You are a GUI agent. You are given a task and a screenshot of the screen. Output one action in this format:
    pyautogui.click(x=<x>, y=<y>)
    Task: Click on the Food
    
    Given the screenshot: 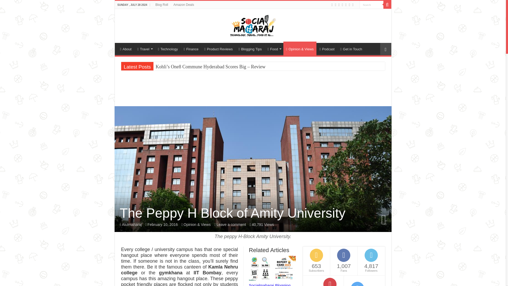 What is the action you would take?
    pyautogui.click(x=274, y=48)
    